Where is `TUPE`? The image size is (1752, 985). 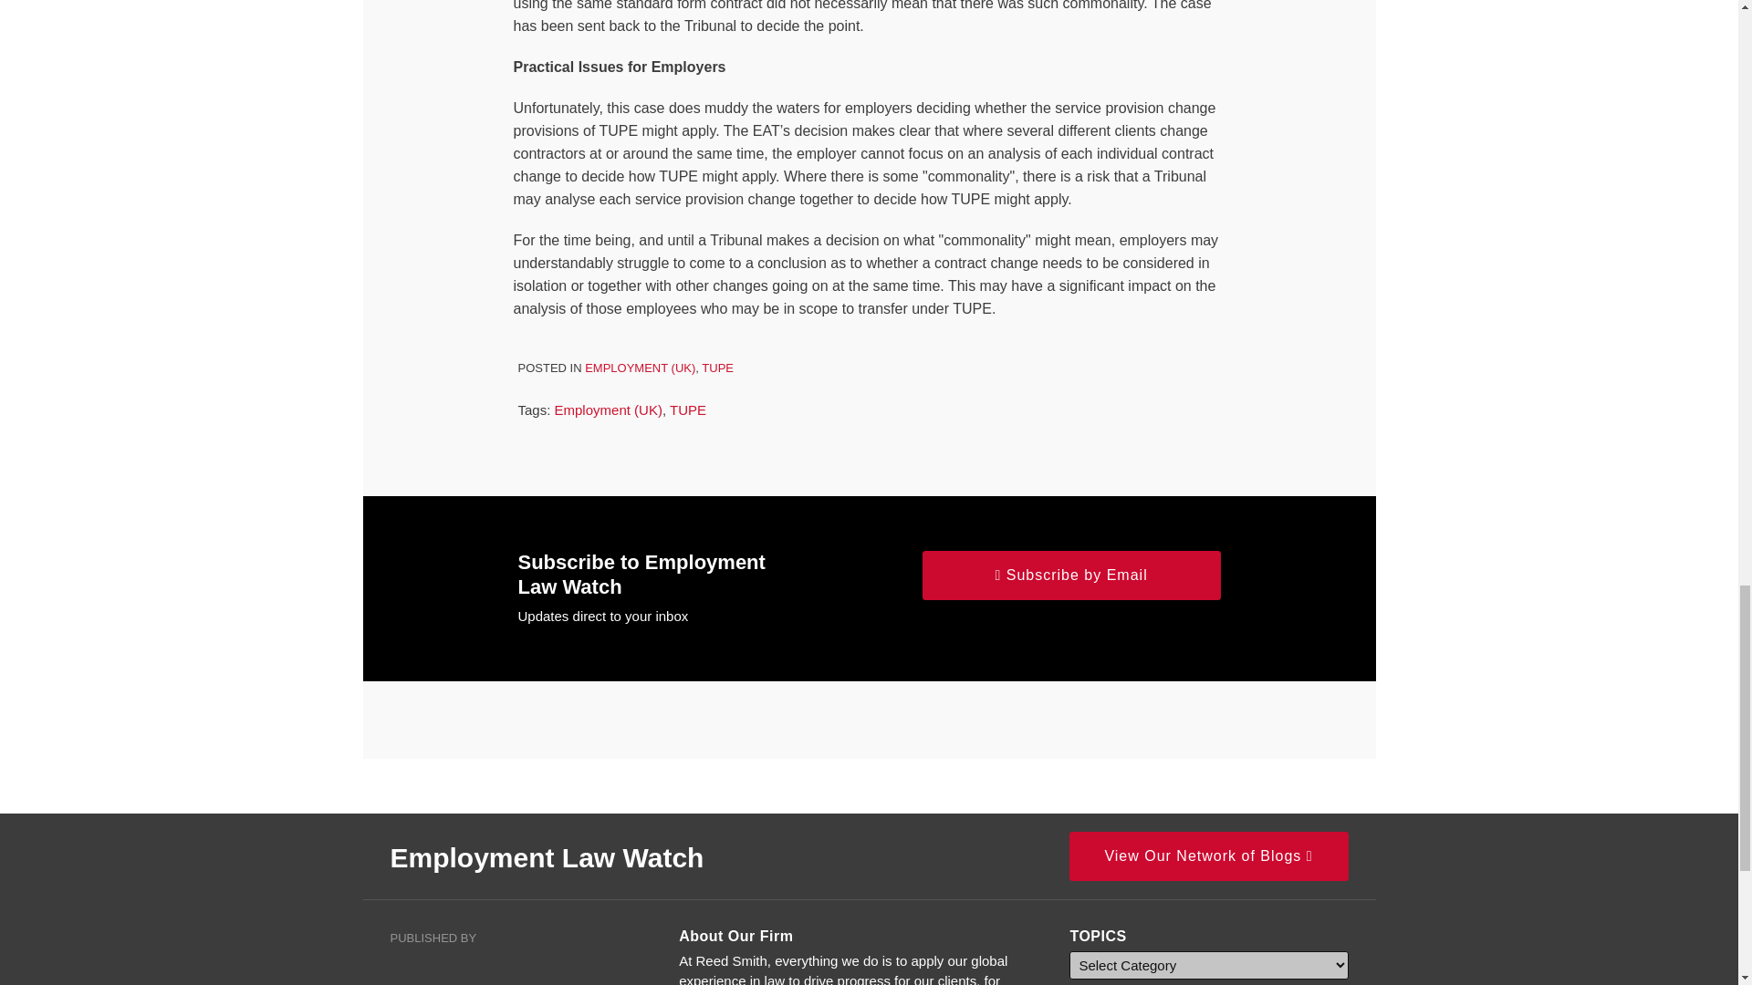
TUPE is located at coordinates (717, 368).